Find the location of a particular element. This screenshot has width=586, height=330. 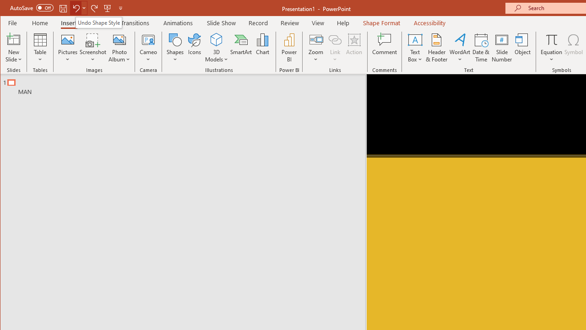

Object... is located at coordinates (523, 48).